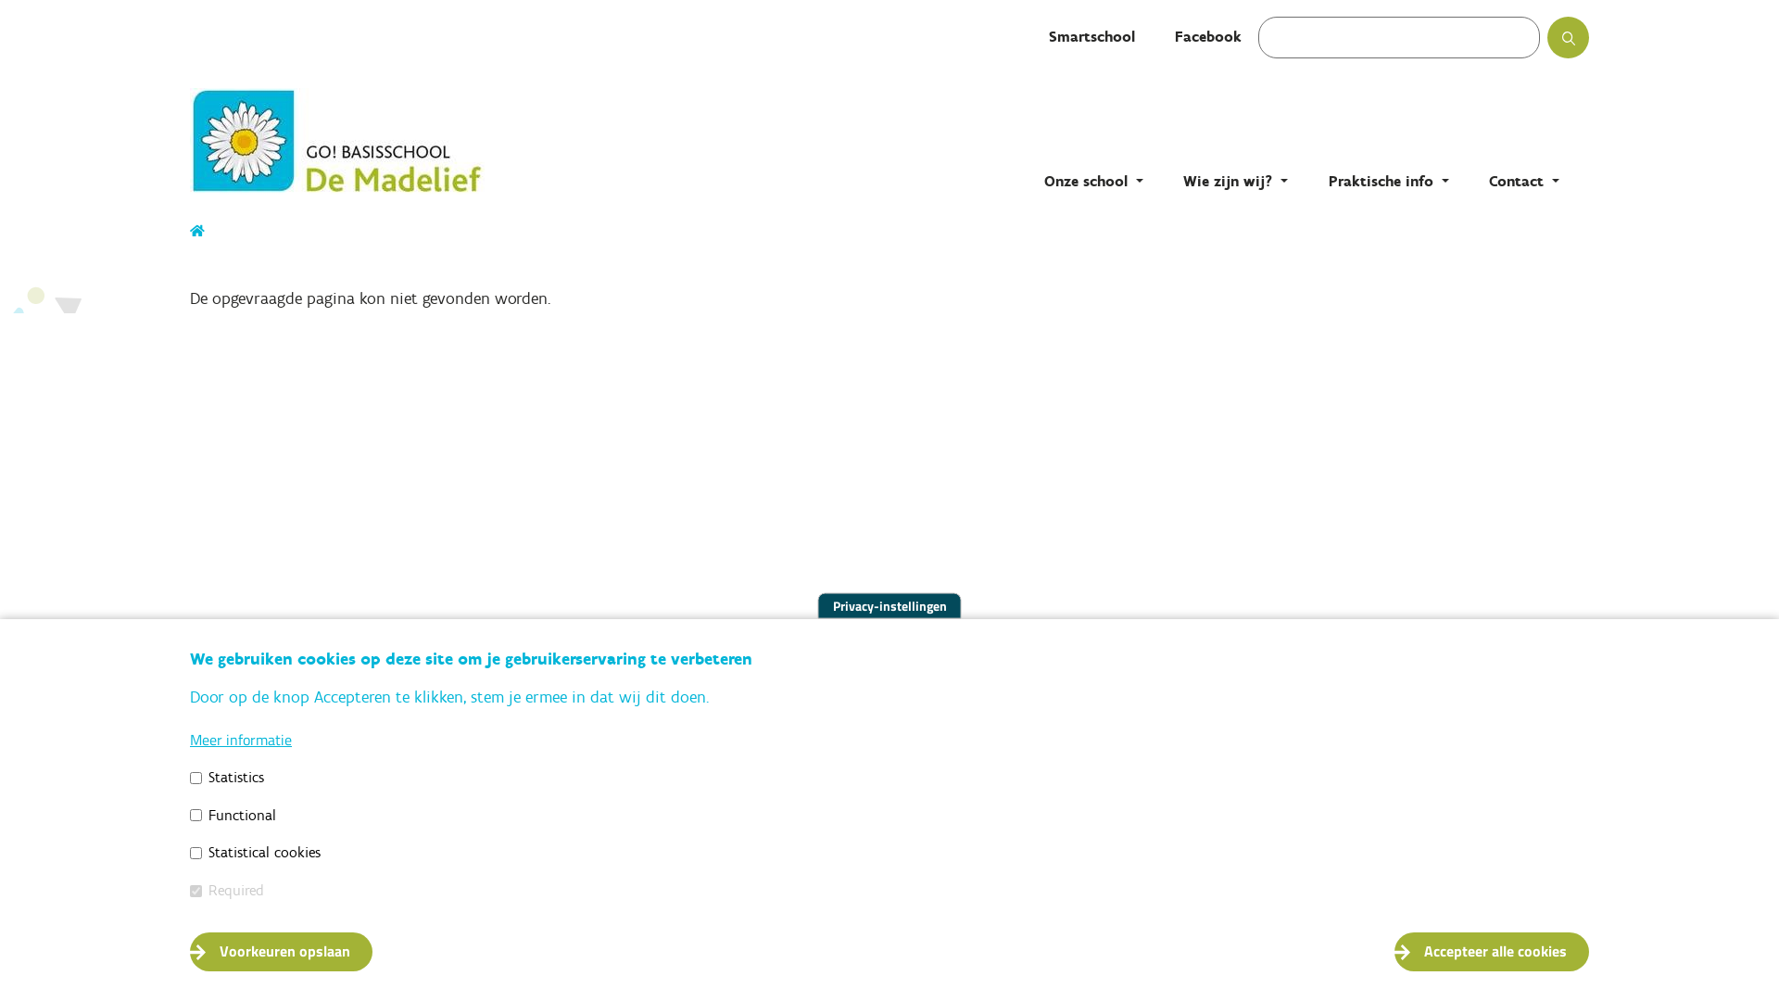 Image resolution: width=1779 pixels, height=1001 pixels. Describe the element at coordinates (1093, 182) in the screenshot. I see `Onze school` at that location.